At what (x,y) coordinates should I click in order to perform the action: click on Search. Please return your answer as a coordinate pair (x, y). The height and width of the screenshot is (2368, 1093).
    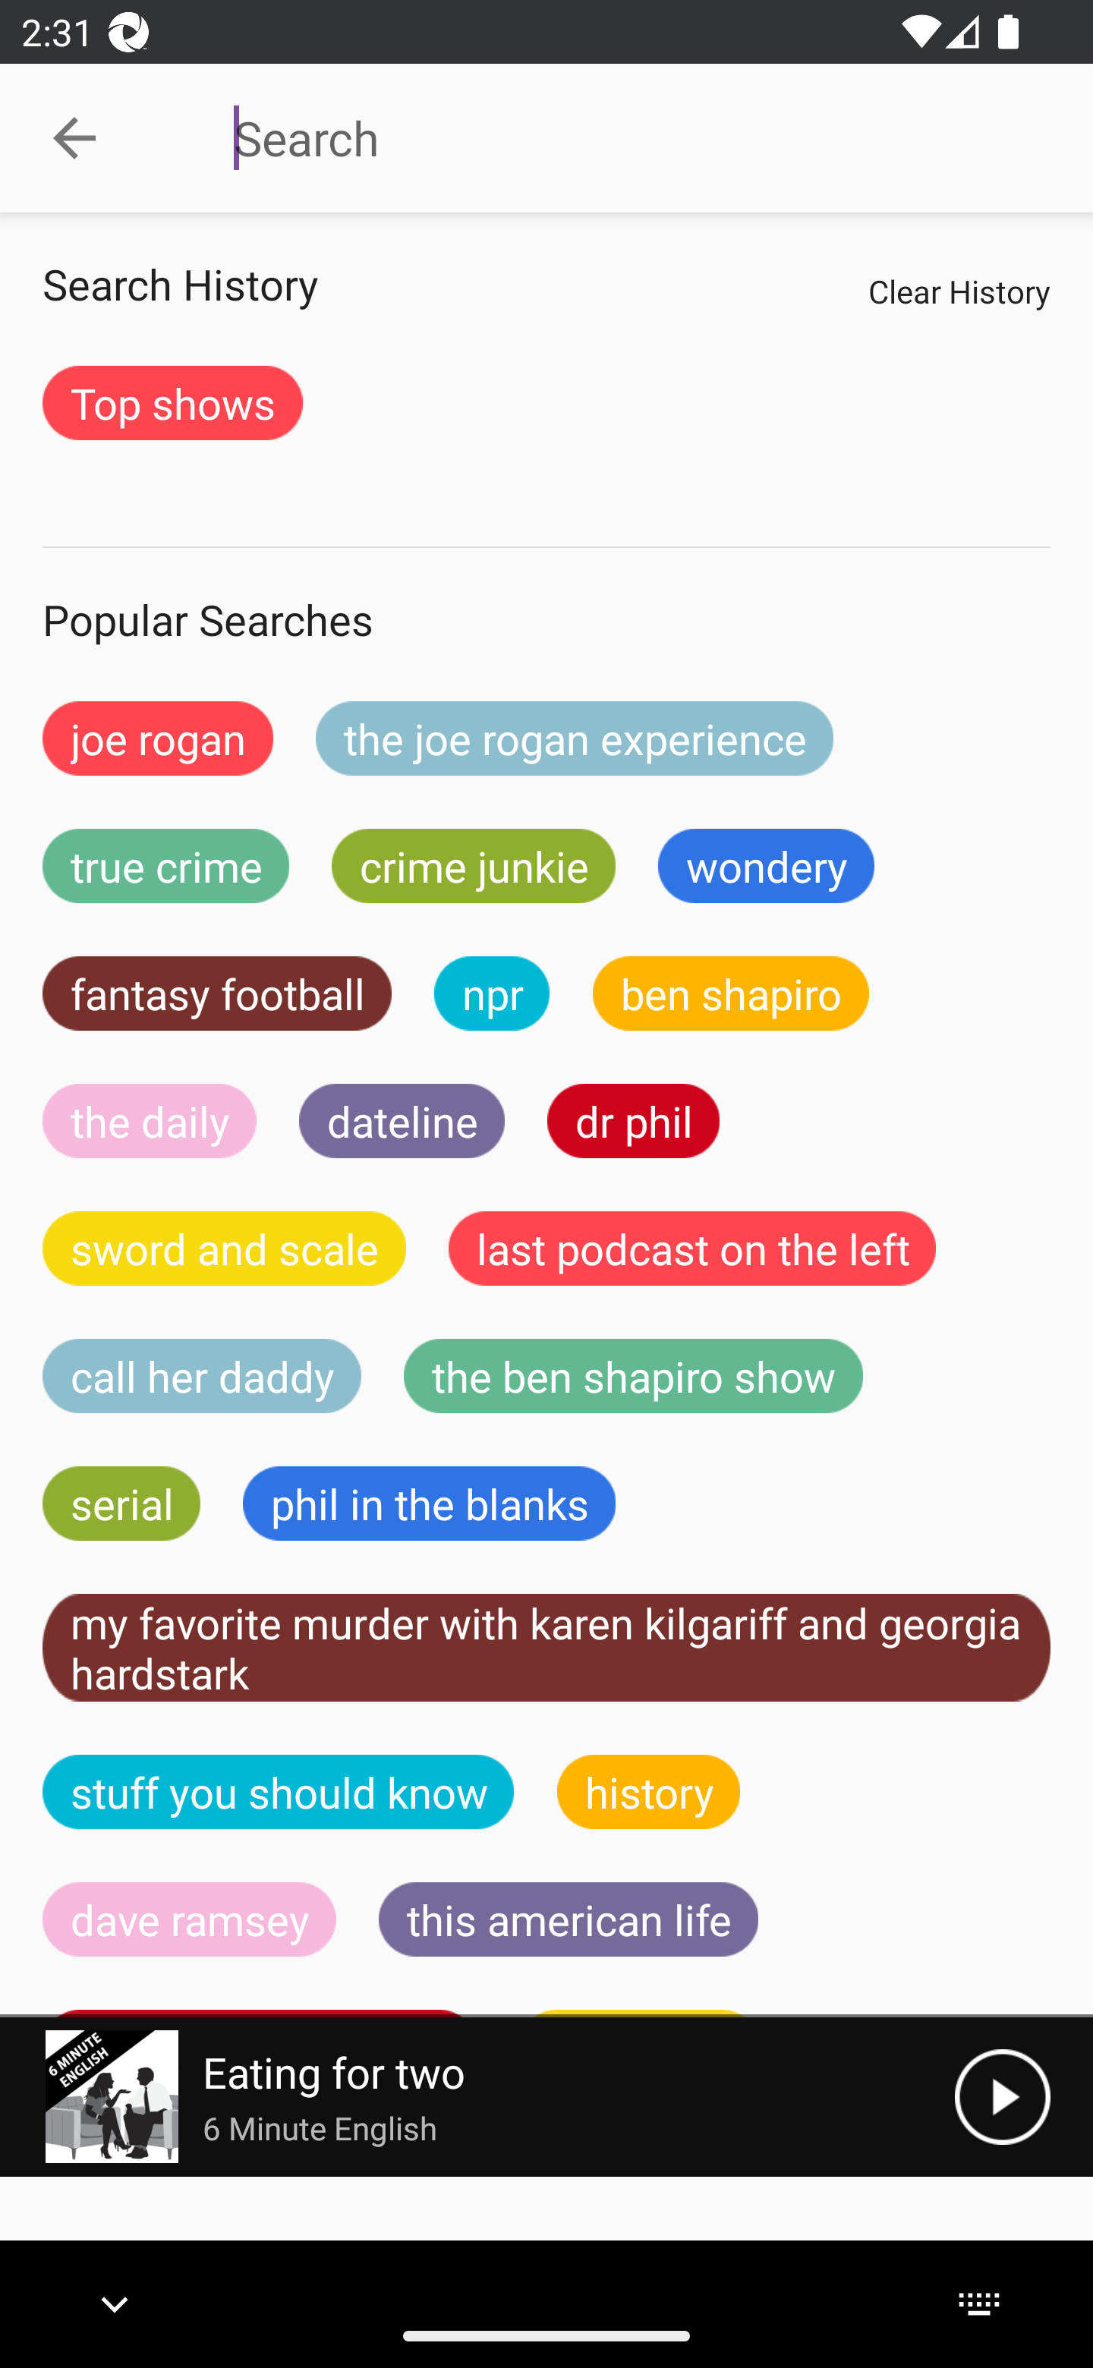
    Looking at the image, I should click on (616, 138).